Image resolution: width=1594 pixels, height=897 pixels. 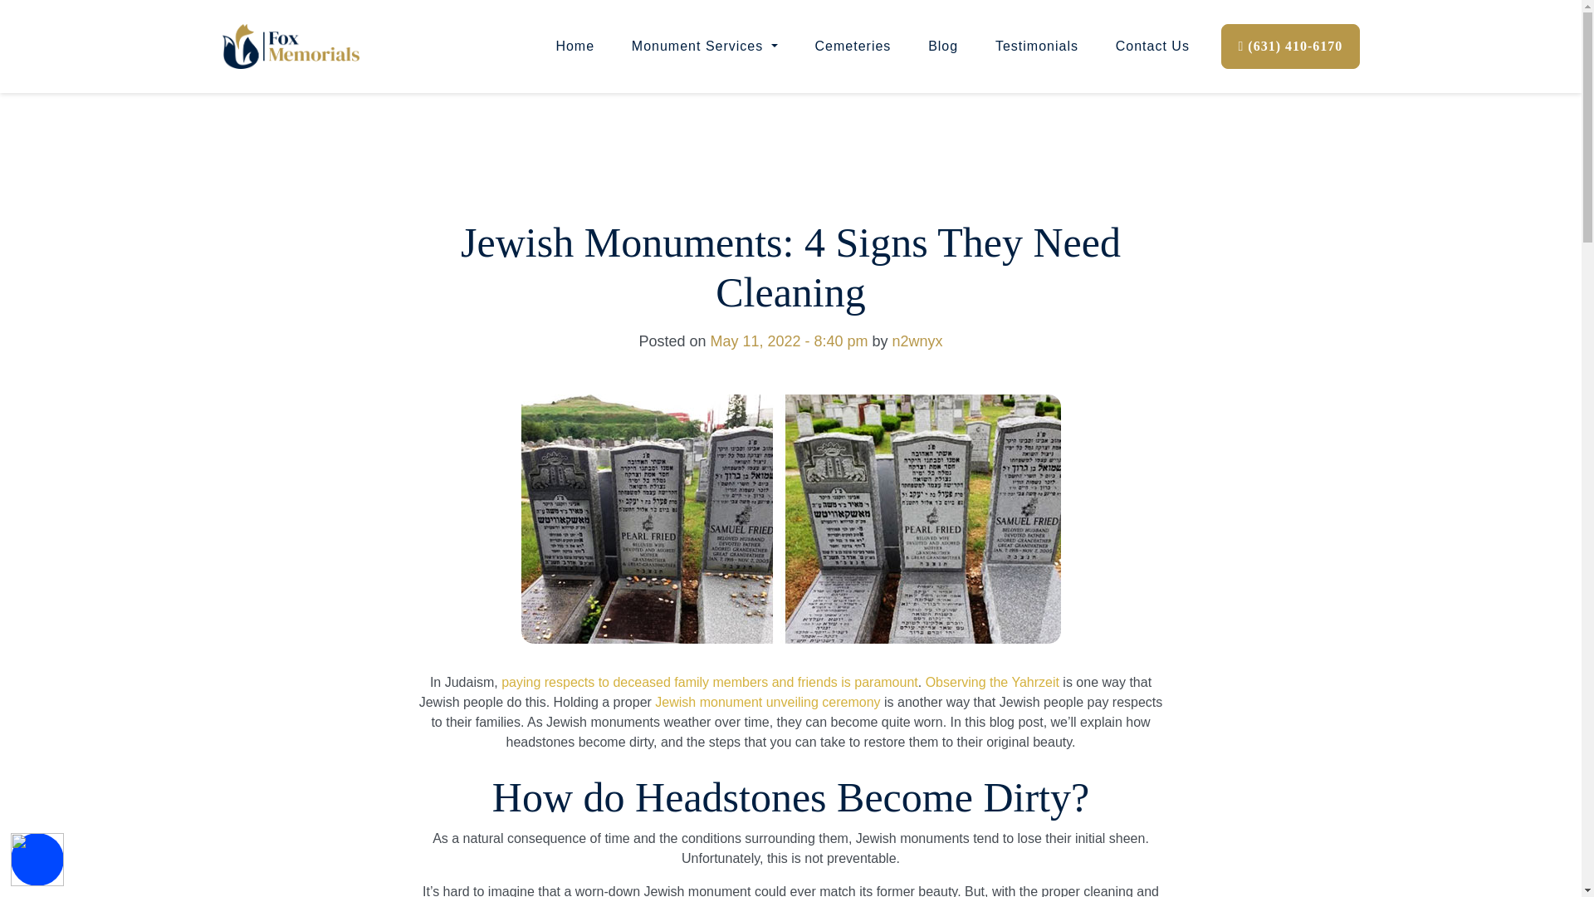 What do you see at coordinates (767, 703) in the screenshot?
I see `Jewish monument unveiling ceremony` at bounding box center [767, 703].